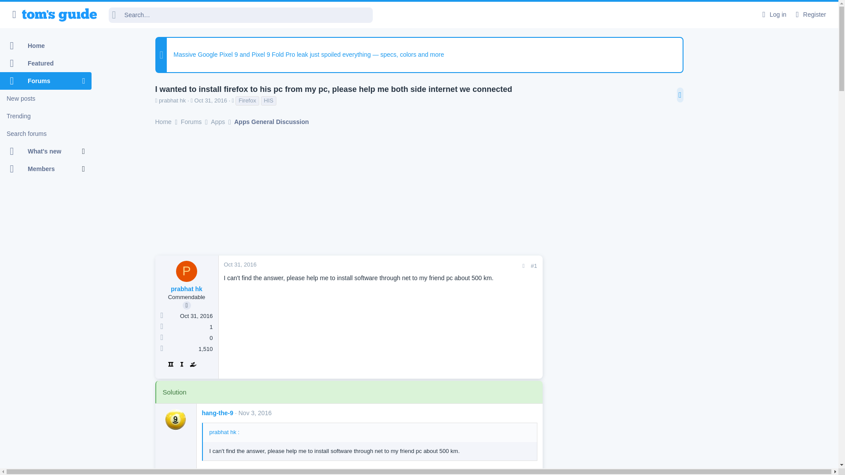  I want to click on Nov 3, 2016 at 1:29 PM, so click(255, 413).